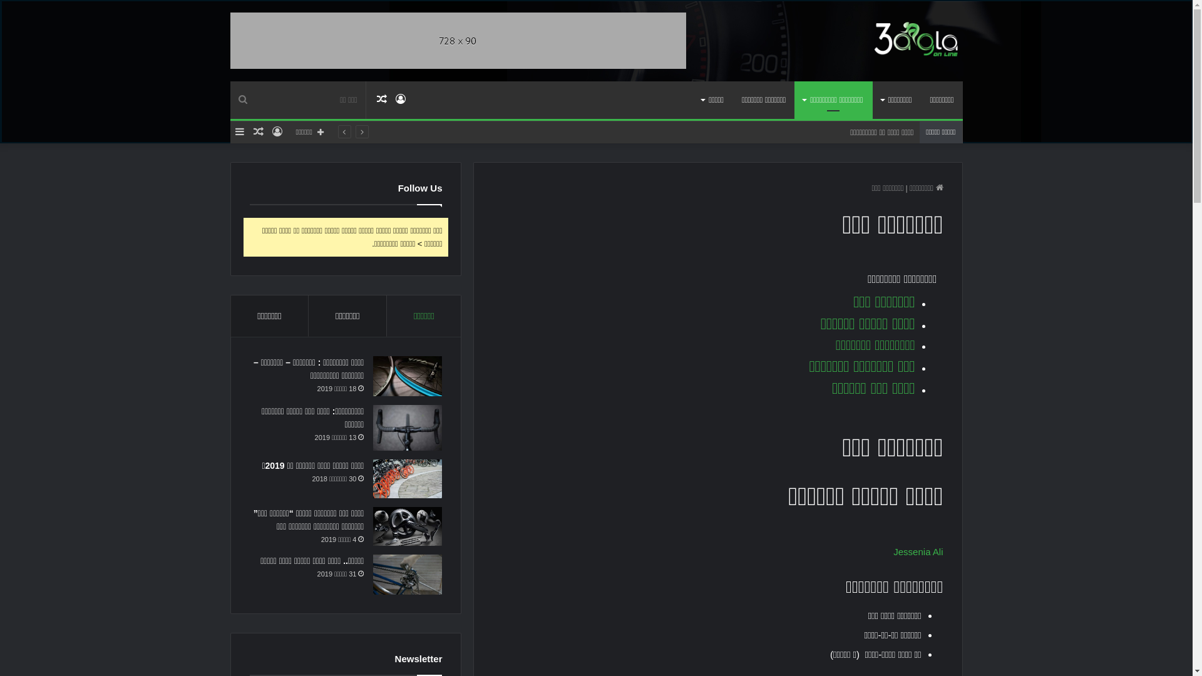 Image resolution: width=1202 pixels, height=676 pixels. I want to click on Jessenia Ali, so click(918, 560).